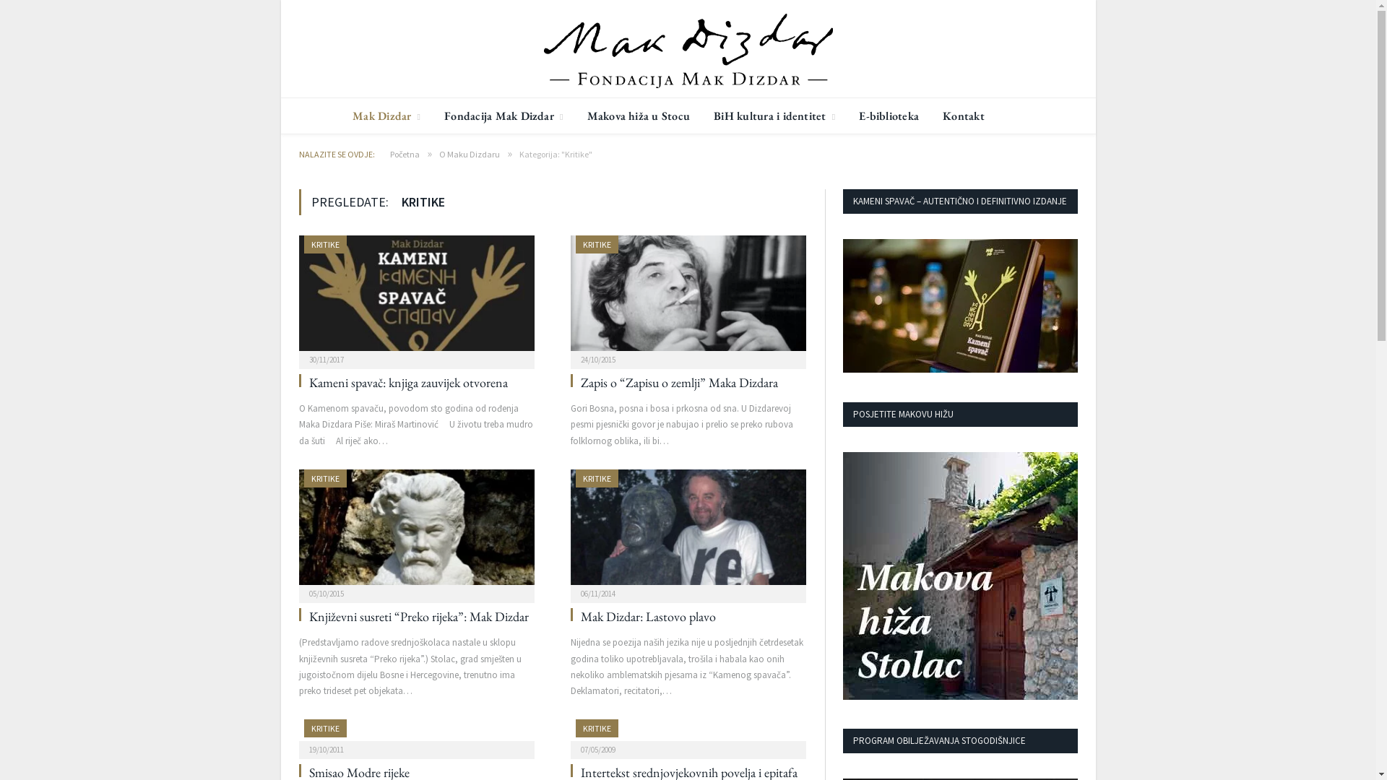 The width and height of the screenshot is (1387, 780). I want to click on Mak Dizdar, so click(386, 116).